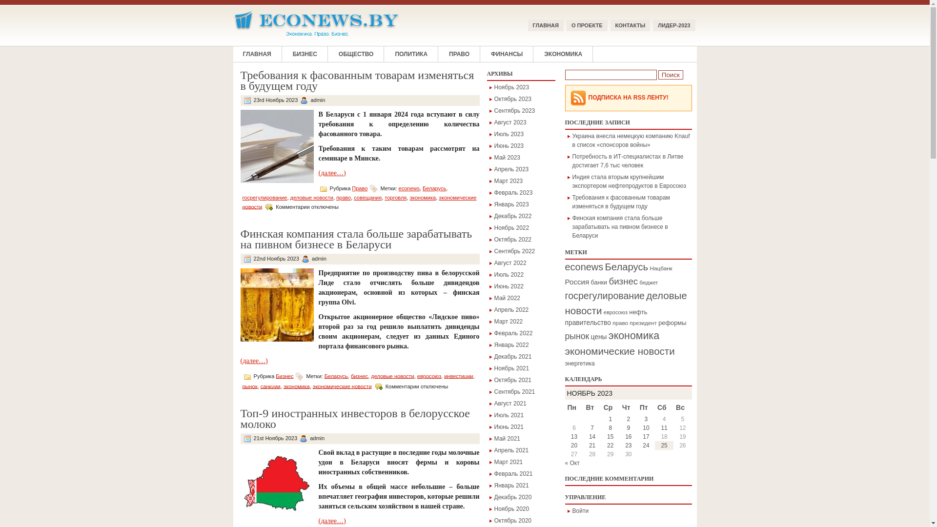 This screenshot has width=937, height=527. What do you see at coordinates (629, 446) in the screenshot?
I see `23` at bounding box center [629, 446].